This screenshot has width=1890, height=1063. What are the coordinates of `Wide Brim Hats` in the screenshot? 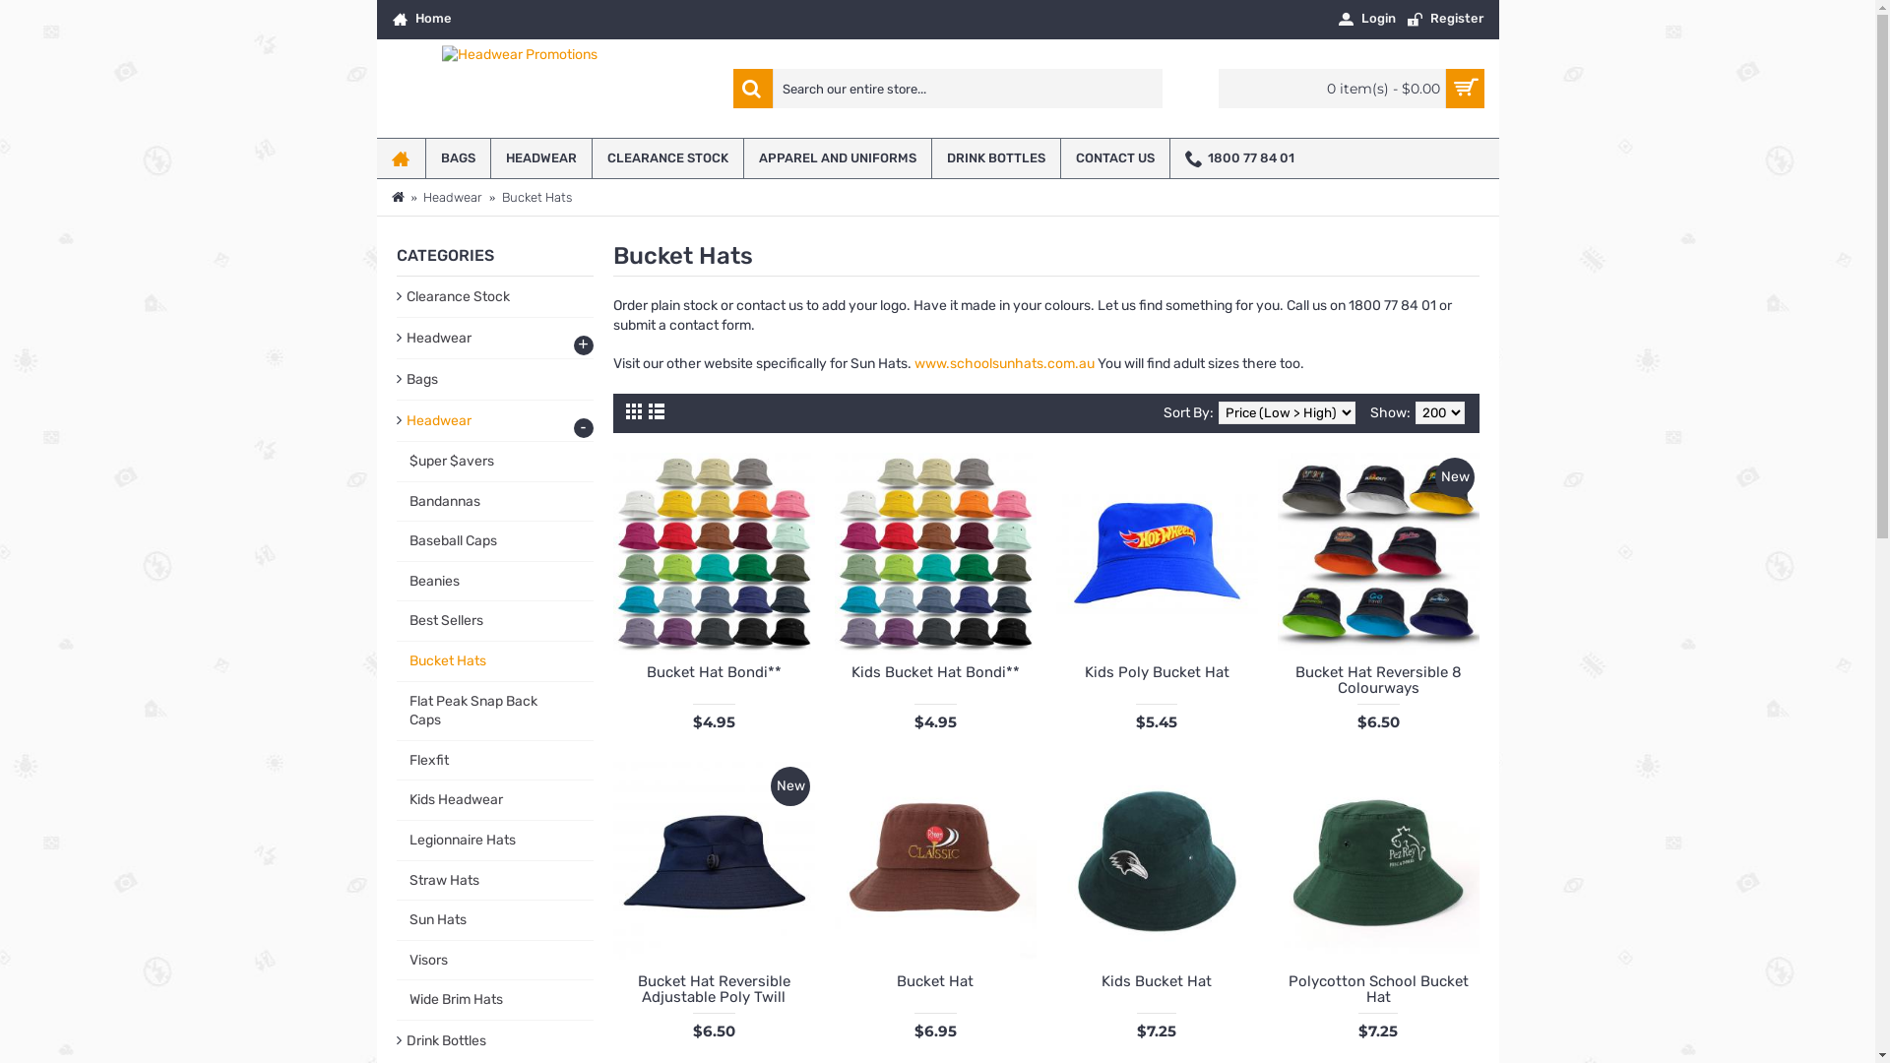 It's located at (494, 1000).